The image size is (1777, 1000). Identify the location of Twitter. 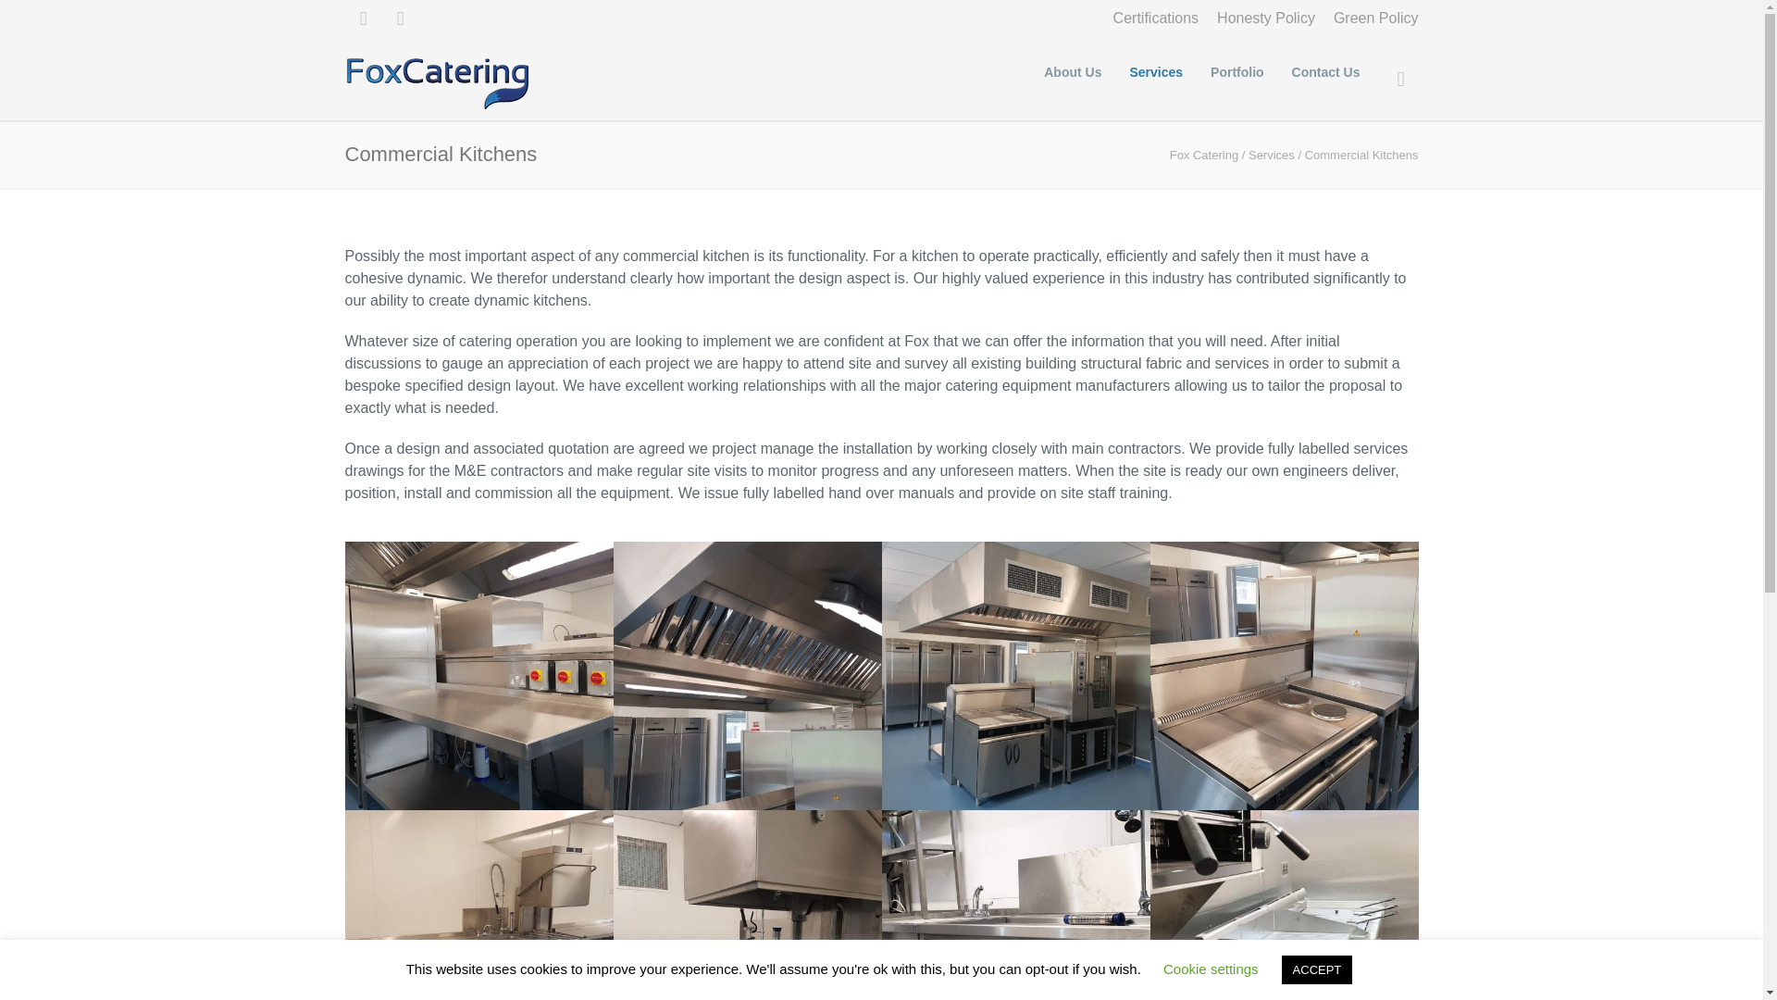
(400, 19).